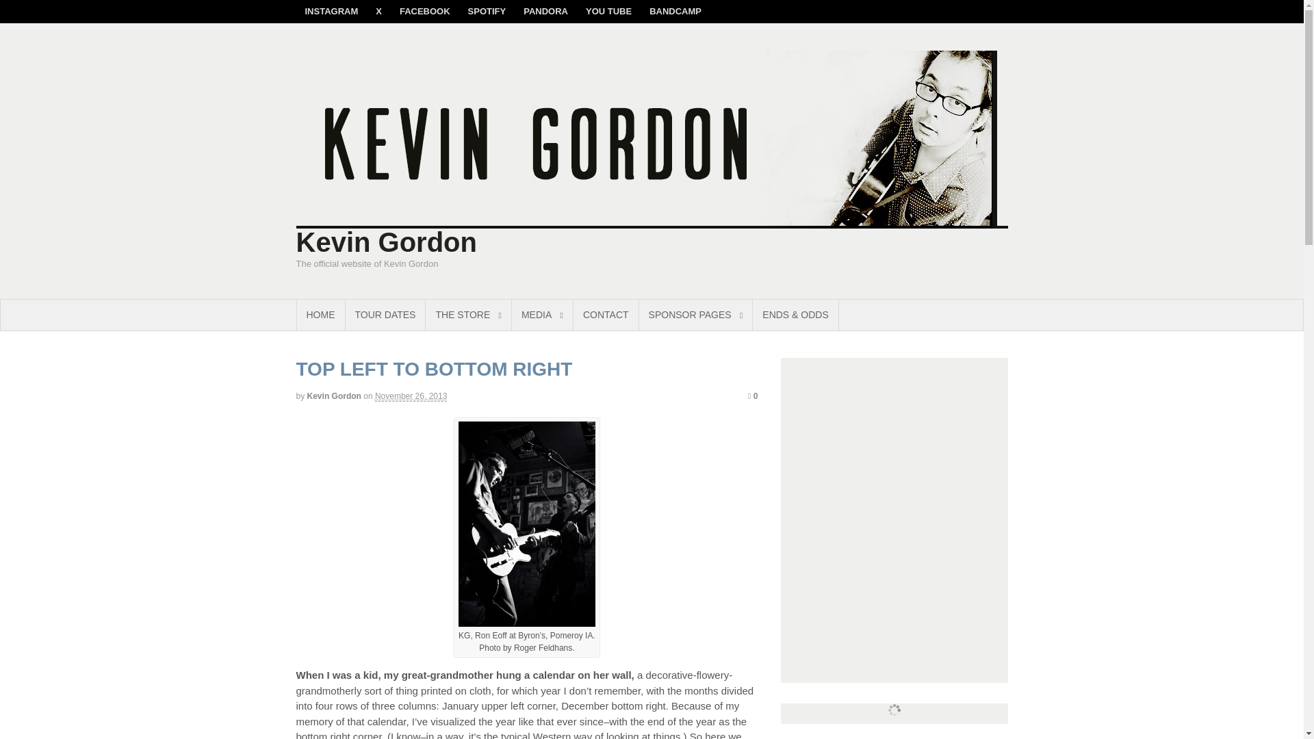 The width and height of the screenshot is (1314, 739). Describe the element at coordinates (334, 396) in the screenshot. I see `Posts by kevin gordon` at that location.